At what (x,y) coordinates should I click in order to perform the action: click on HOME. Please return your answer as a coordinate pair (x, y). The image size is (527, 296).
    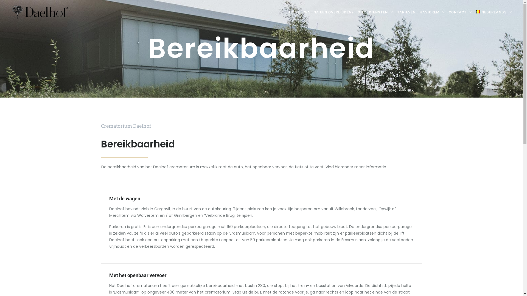
    Looking at the image, I should click on (295, 12).